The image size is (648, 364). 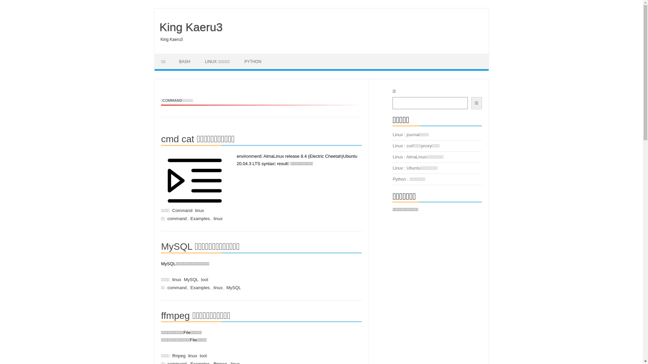 What do you see at coordinates (192, 356) in the screenshot?
I see `linux` at bounding box center [192, 356].